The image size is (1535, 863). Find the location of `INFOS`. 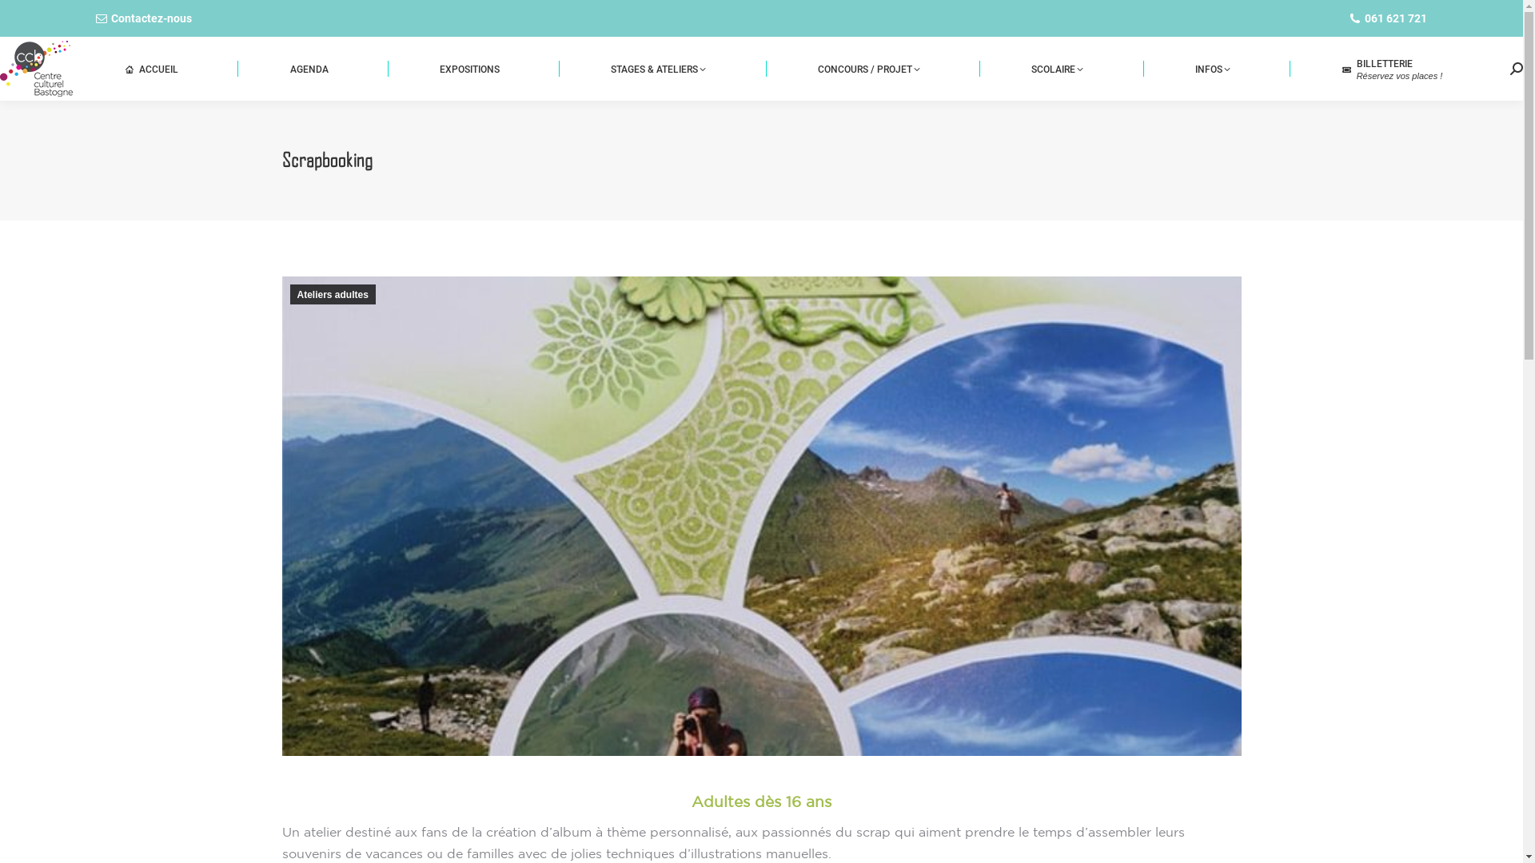

INFOS is located at coordinates (1212, 69).